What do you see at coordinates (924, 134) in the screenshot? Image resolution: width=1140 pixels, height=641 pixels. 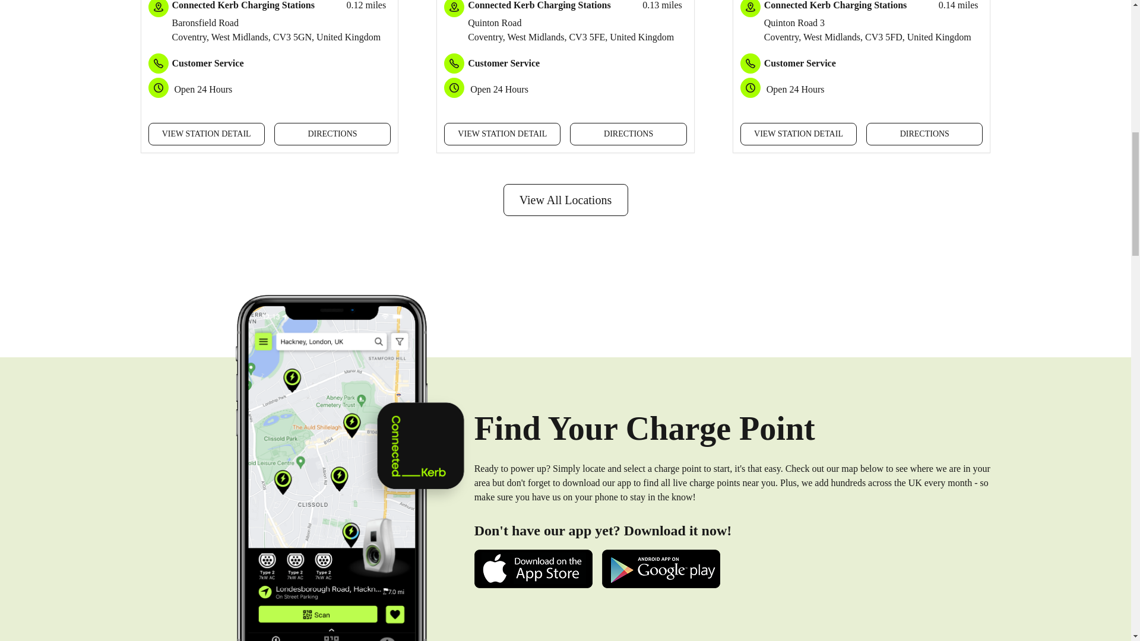 I see `DIRECTIONS` at bounding box center [924, 134].